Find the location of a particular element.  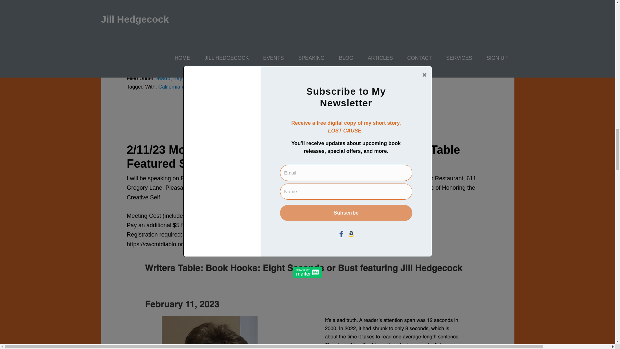

Mount Diablo California Writer's Club is located at coordinates (325, 87).